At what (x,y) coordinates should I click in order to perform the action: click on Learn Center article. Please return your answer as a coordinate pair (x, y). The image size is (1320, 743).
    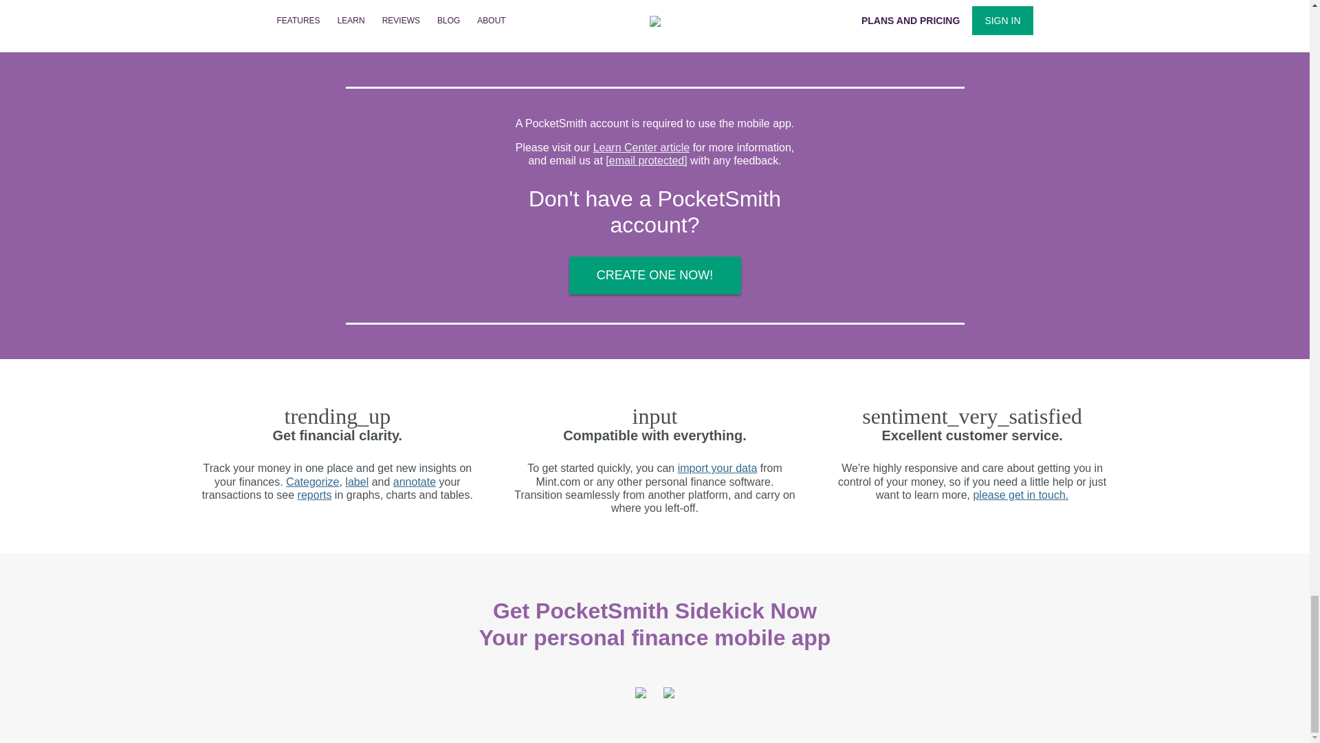
    Looking at the image, I should click on (641, 147).